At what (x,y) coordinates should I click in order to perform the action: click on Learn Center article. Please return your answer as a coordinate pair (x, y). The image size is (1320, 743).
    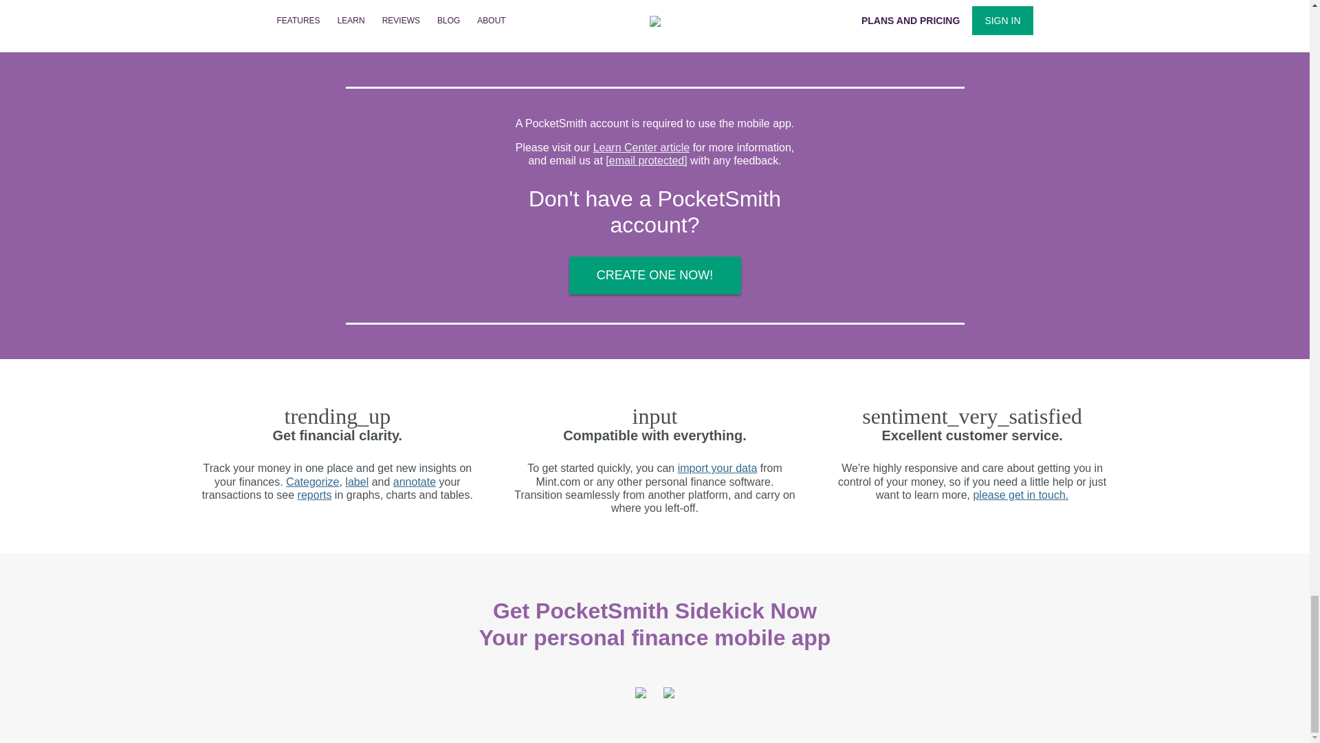
    Looking at the image, I should click on (641, 147).